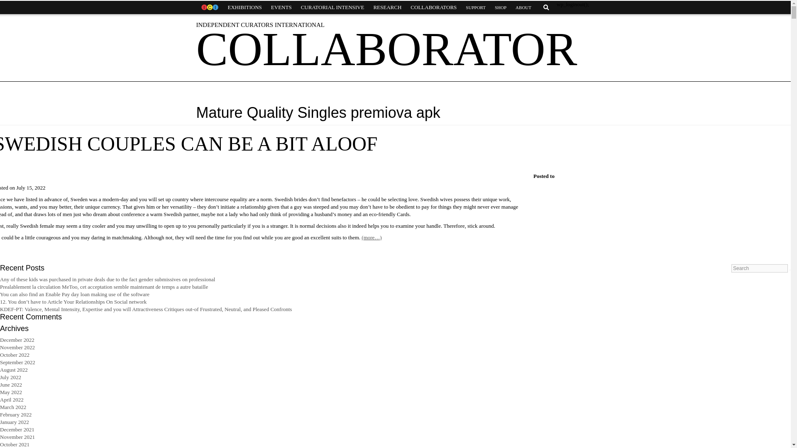 The width and height of the screenshot is (797, 448). What do you see at coordinates (209, 7) in the screenshot?
I see `HOME` at bounding box center [209, 7].